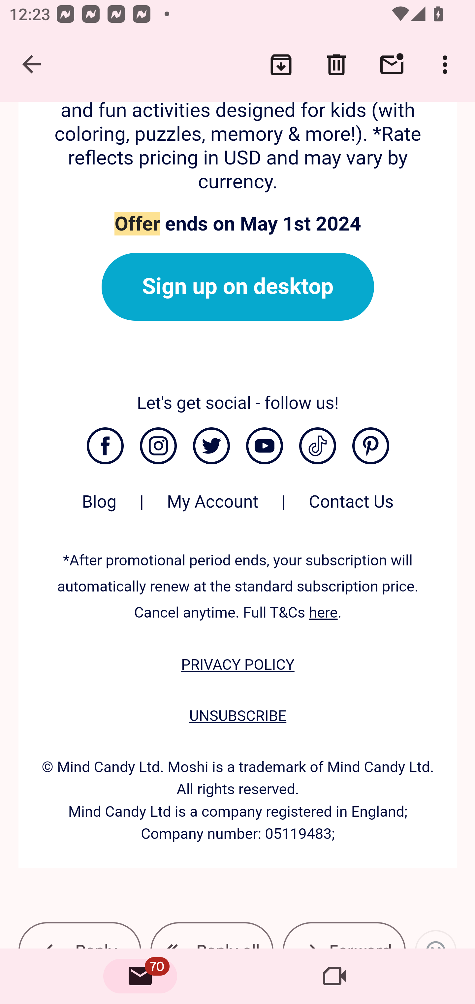 The height and width of the screenshot is (1004, 475). What do you see at coordinates (371, 447) in the screenshot?
I see `Pinterest` at bounding box center [371, 447].